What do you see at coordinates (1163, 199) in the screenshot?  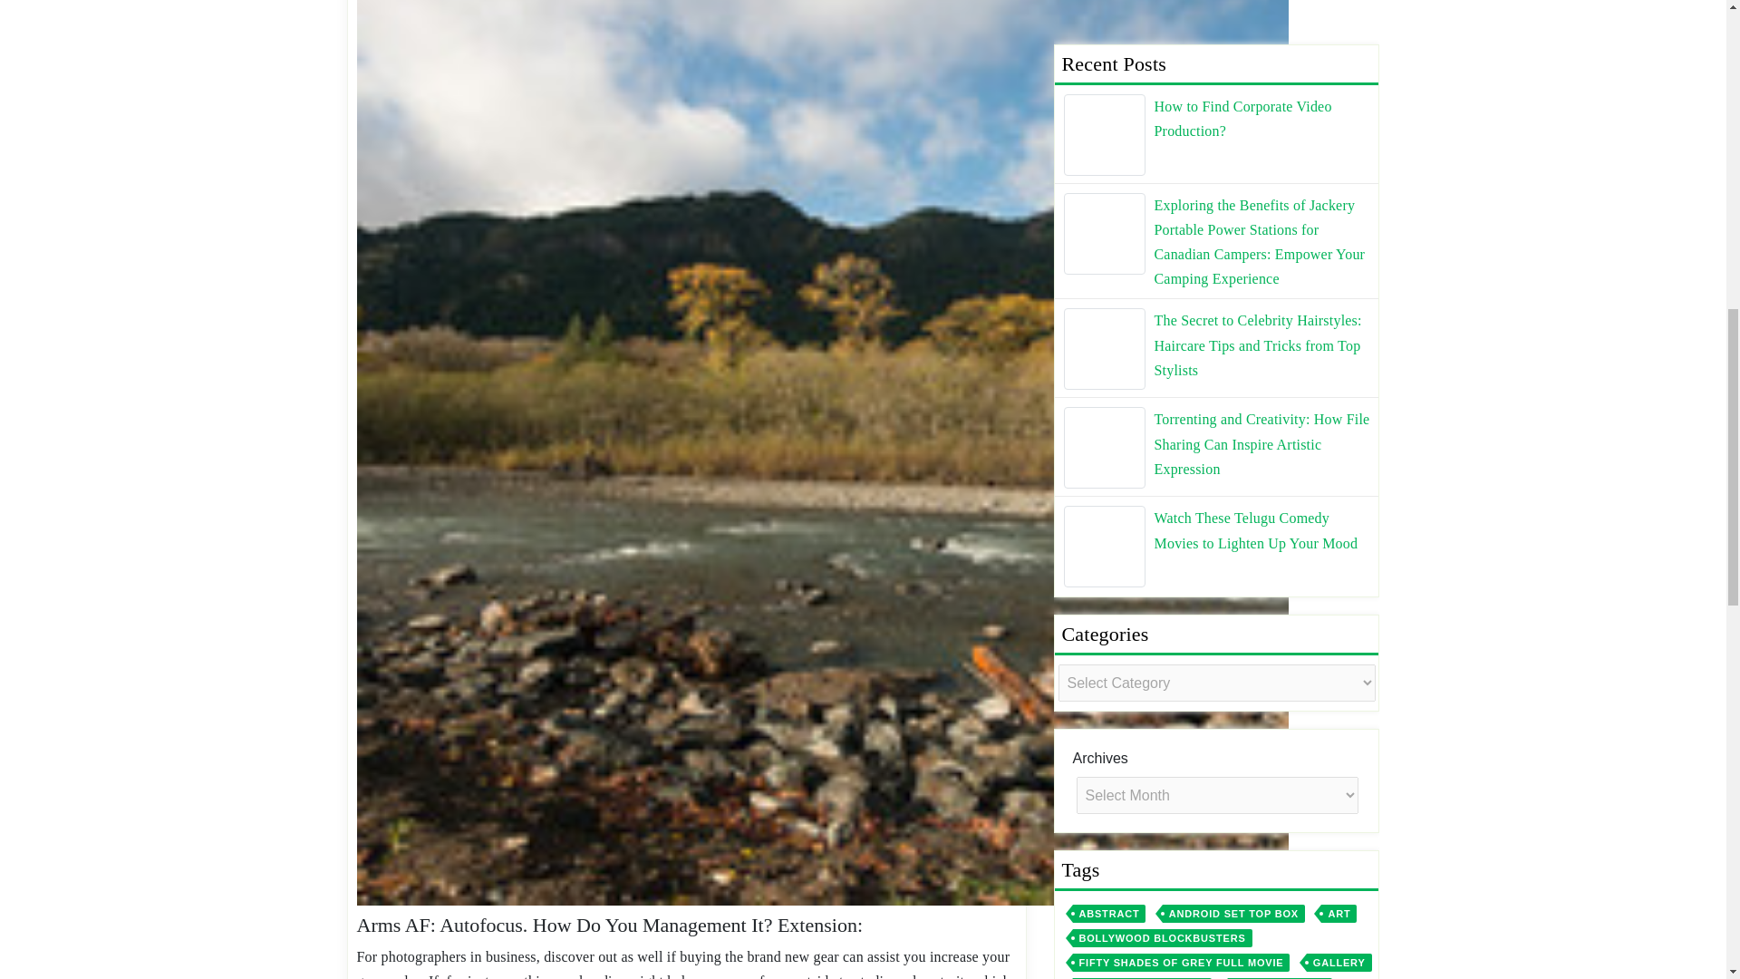 I see `BOLLYWOOD BLOCKBUSTERS` at bounding box center [1163, 199].